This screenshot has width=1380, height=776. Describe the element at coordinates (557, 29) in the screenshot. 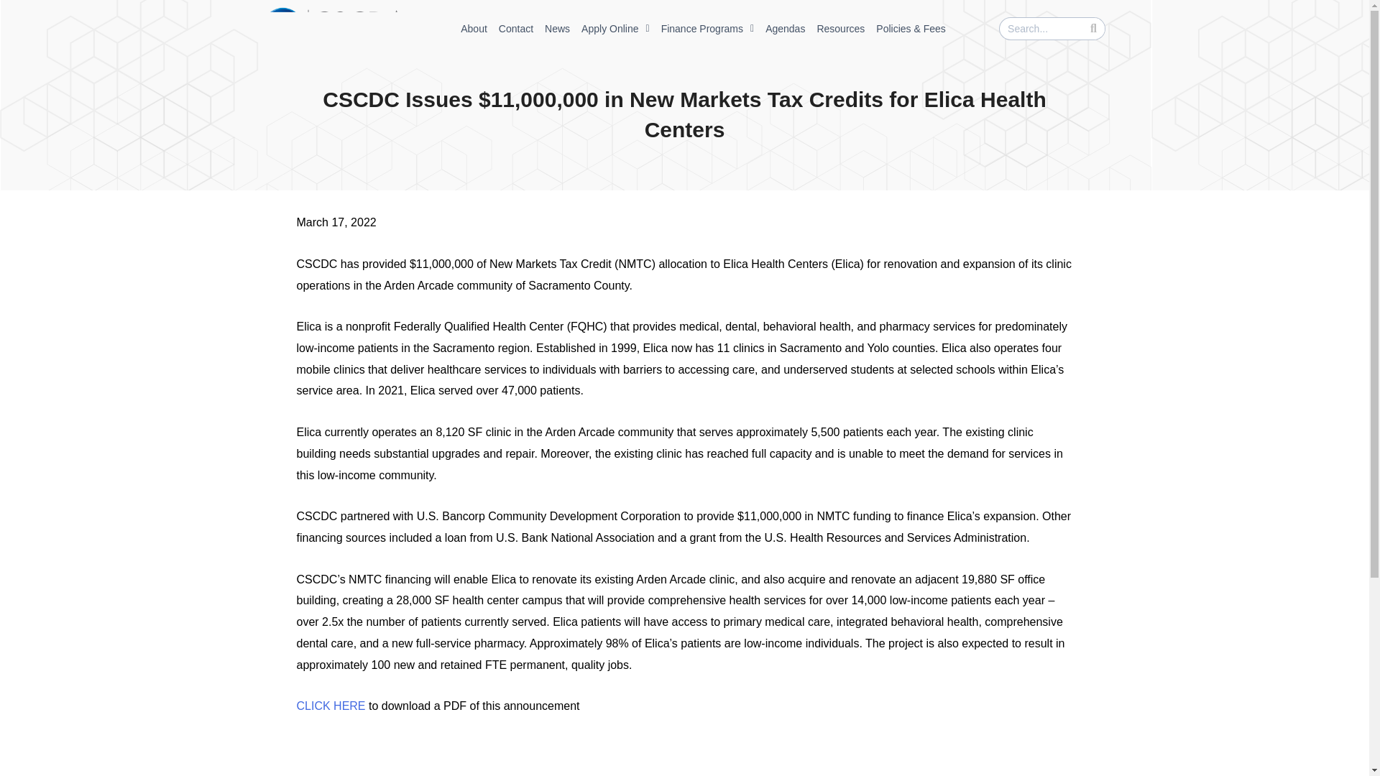

I see `News` at that location.